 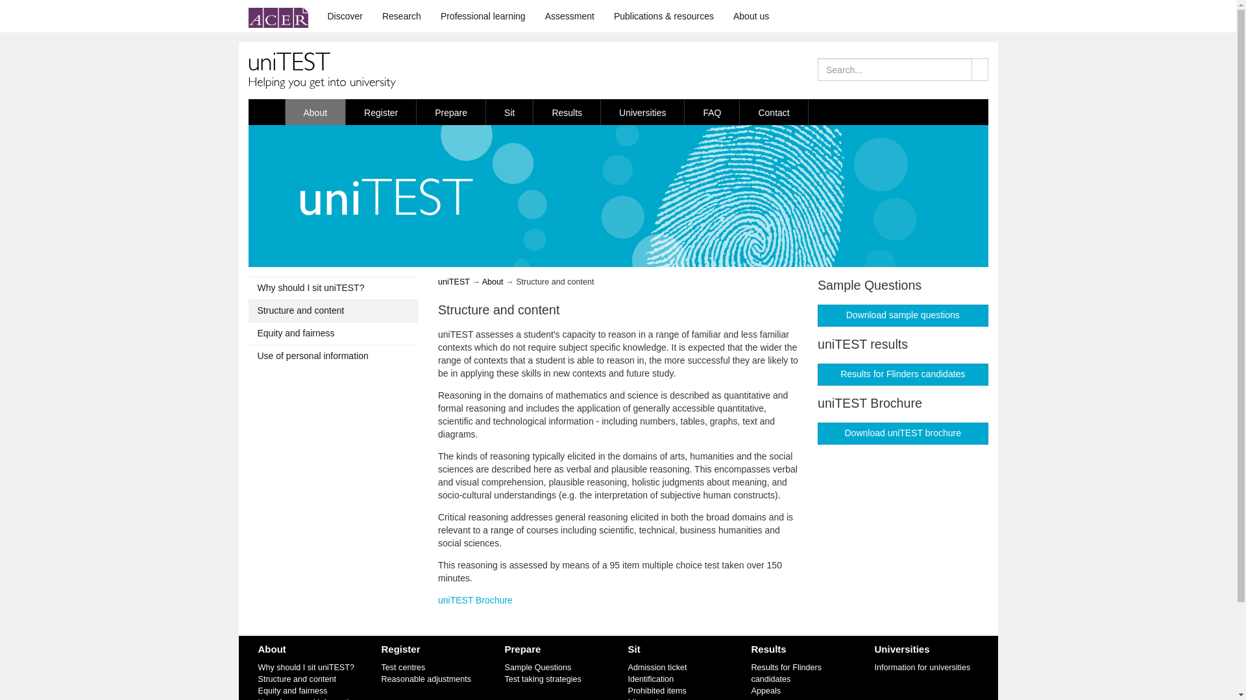 I want to click on Prepare, so click(x=450, y=112).